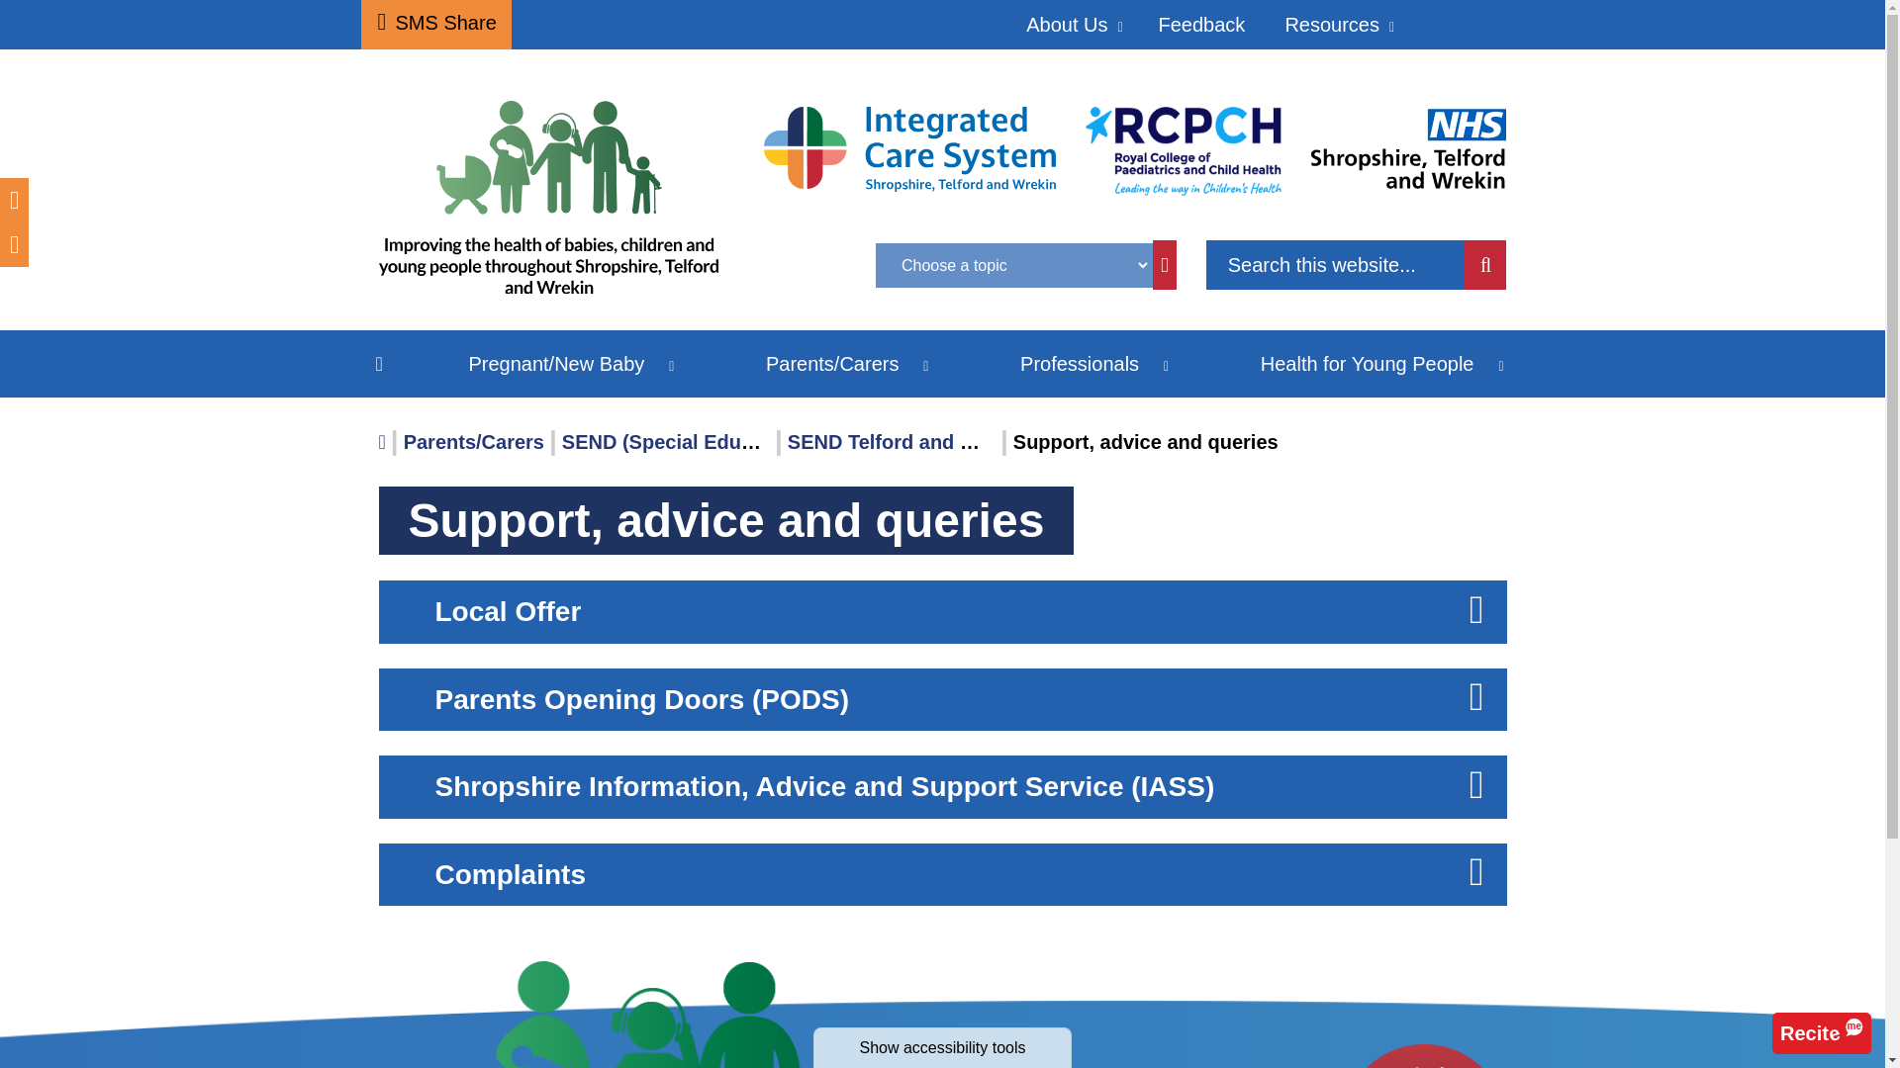  Describe the element at coordinates (435, 24) in the screenshot. I see `Send this link to a friend via text message!` at that location.